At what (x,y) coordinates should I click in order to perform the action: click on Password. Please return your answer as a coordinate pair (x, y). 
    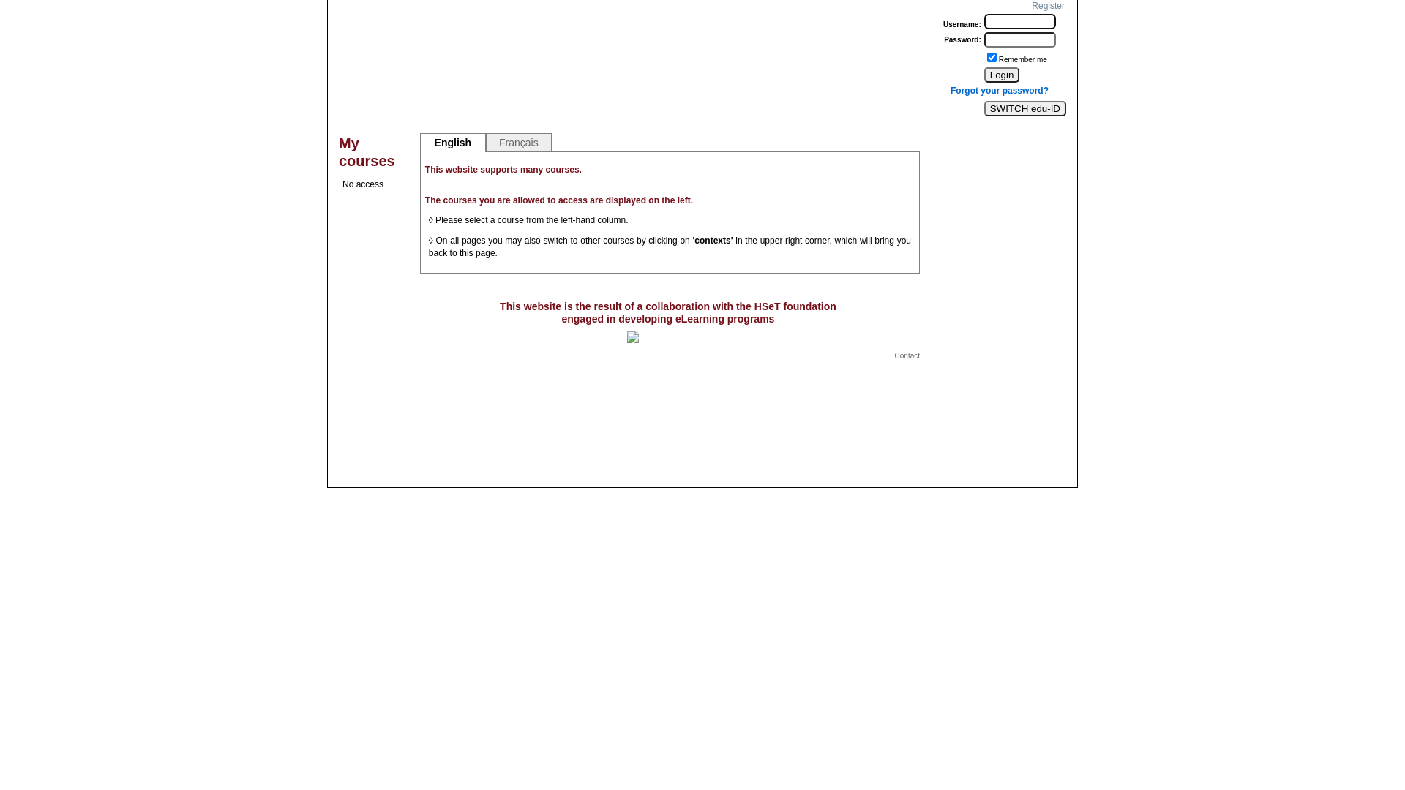
    Looking at the image, I should click on (1020, 39).